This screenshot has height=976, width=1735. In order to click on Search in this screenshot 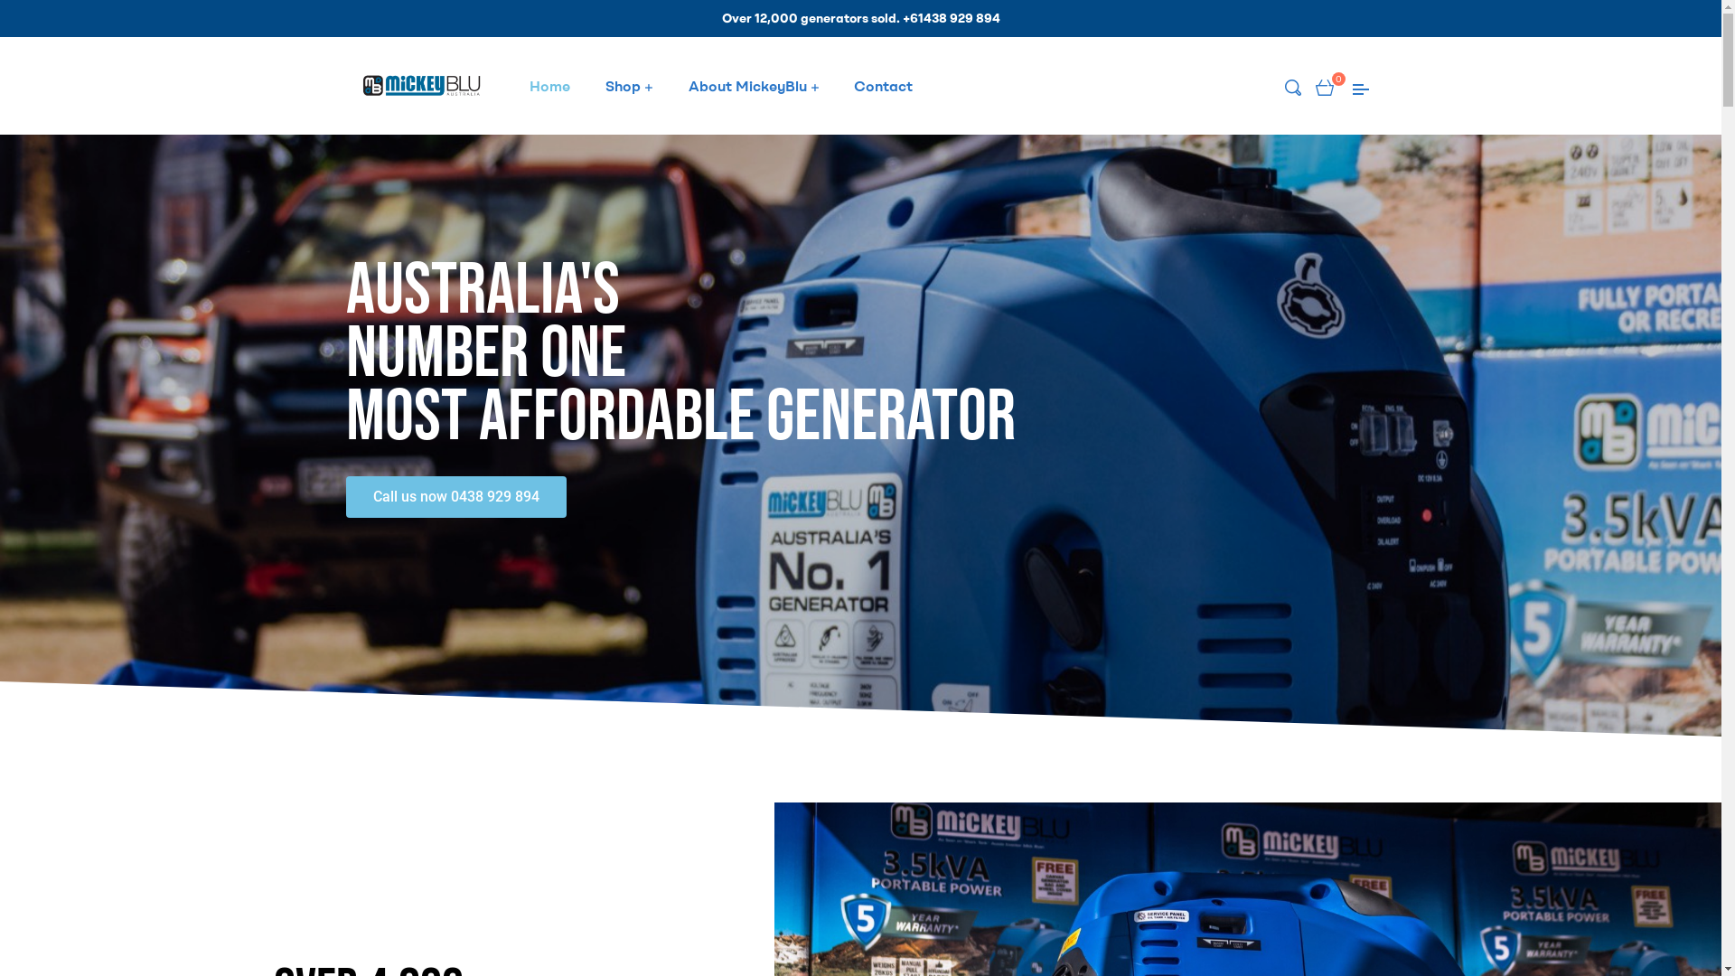, I will do `click(1065, 298)`.